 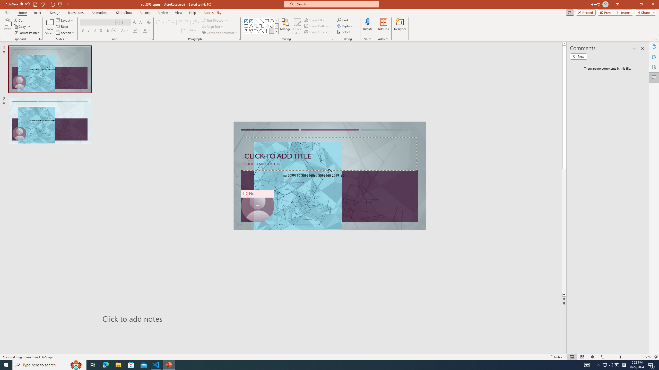 What do you see at coordinates (95, 31) in the screenshot?
I see `Underline` at bounding box center [95, 31].